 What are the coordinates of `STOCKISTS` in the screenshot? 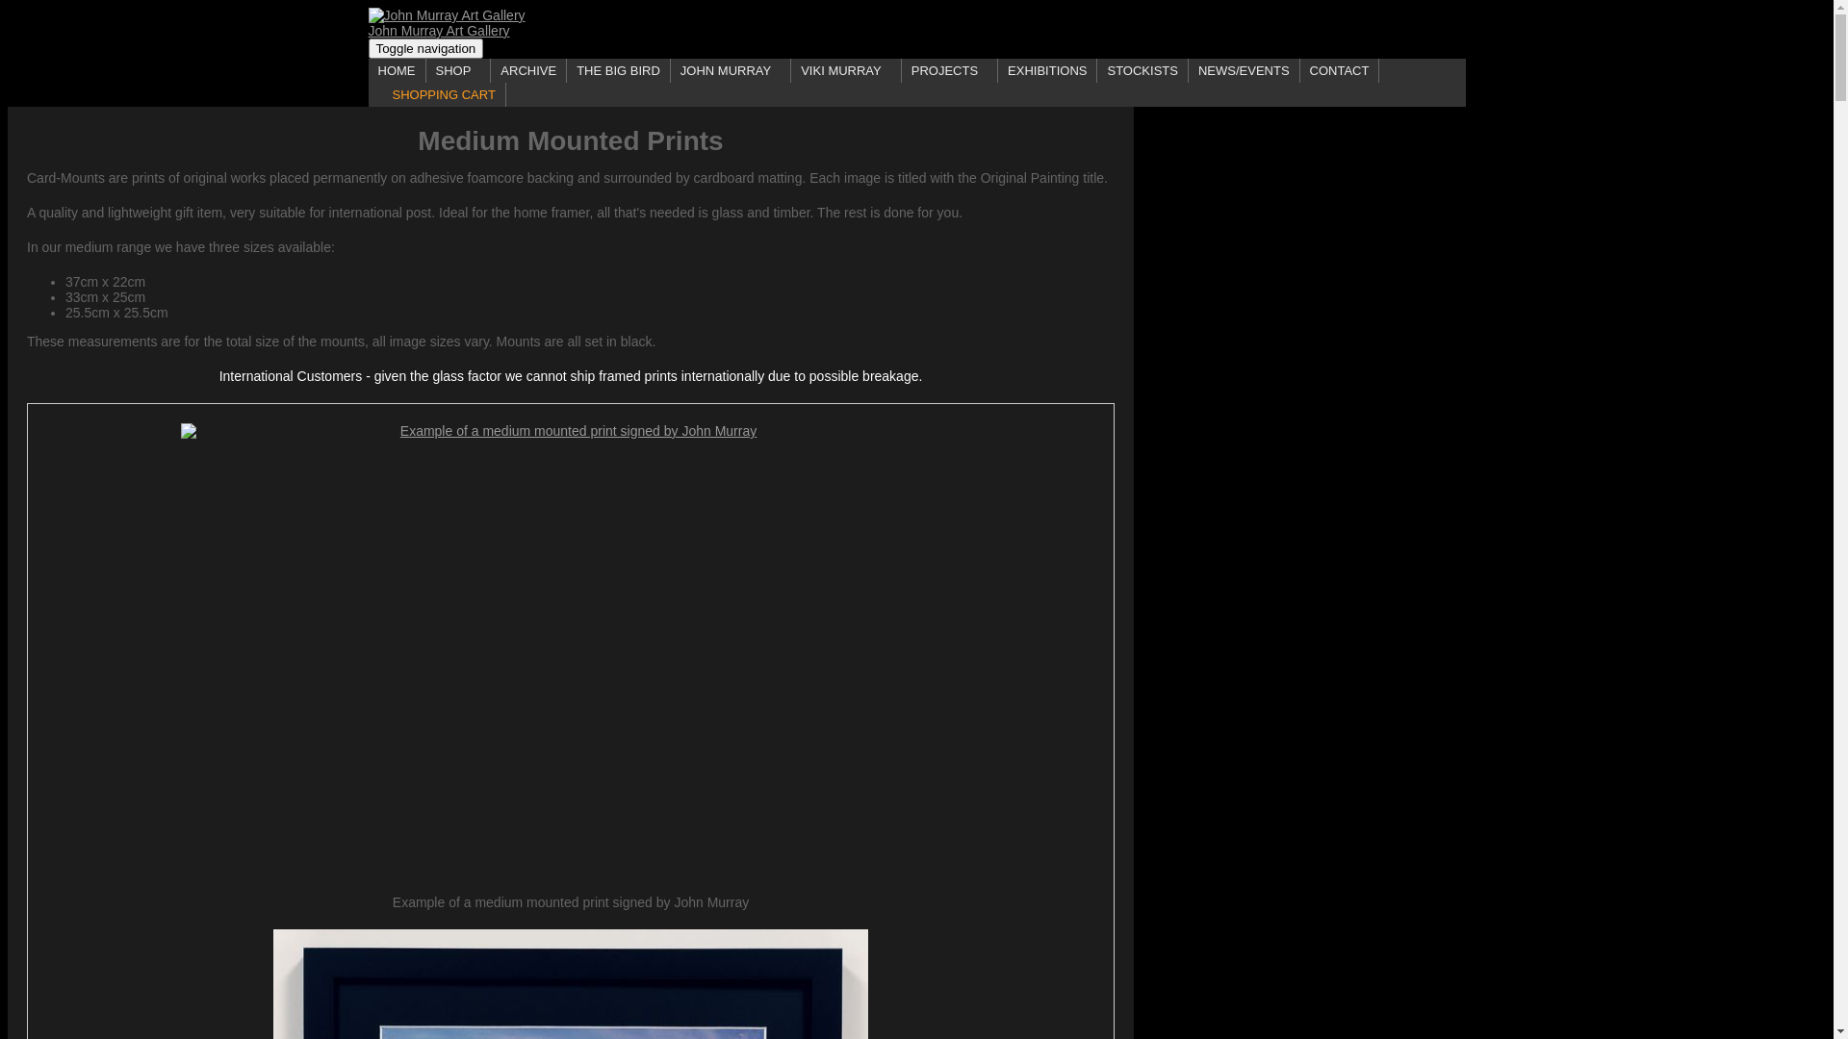 It's located at (1142, 71).